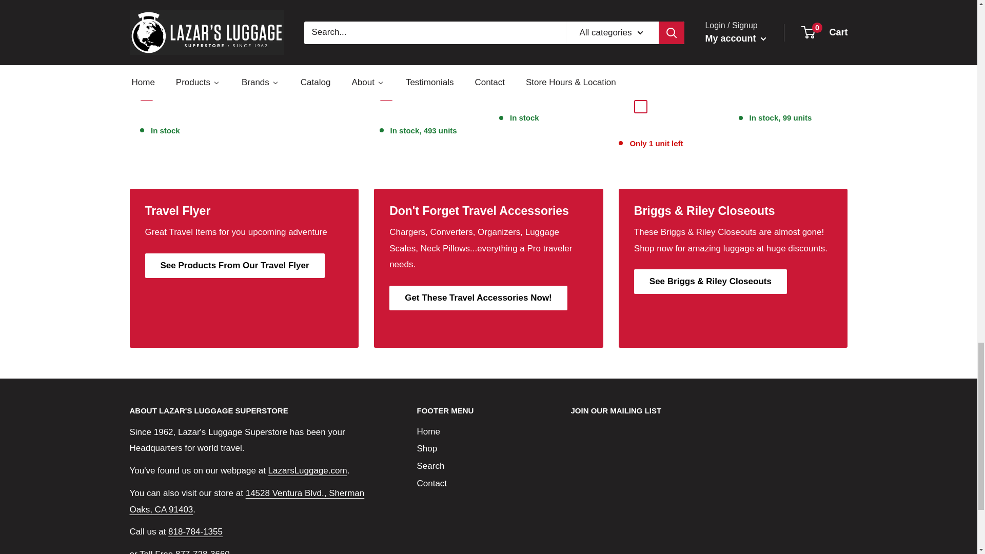 The image size is (985, 554). Describe the element at coordinates (401, 93) in the screenshot. I see `Brown` at that location.